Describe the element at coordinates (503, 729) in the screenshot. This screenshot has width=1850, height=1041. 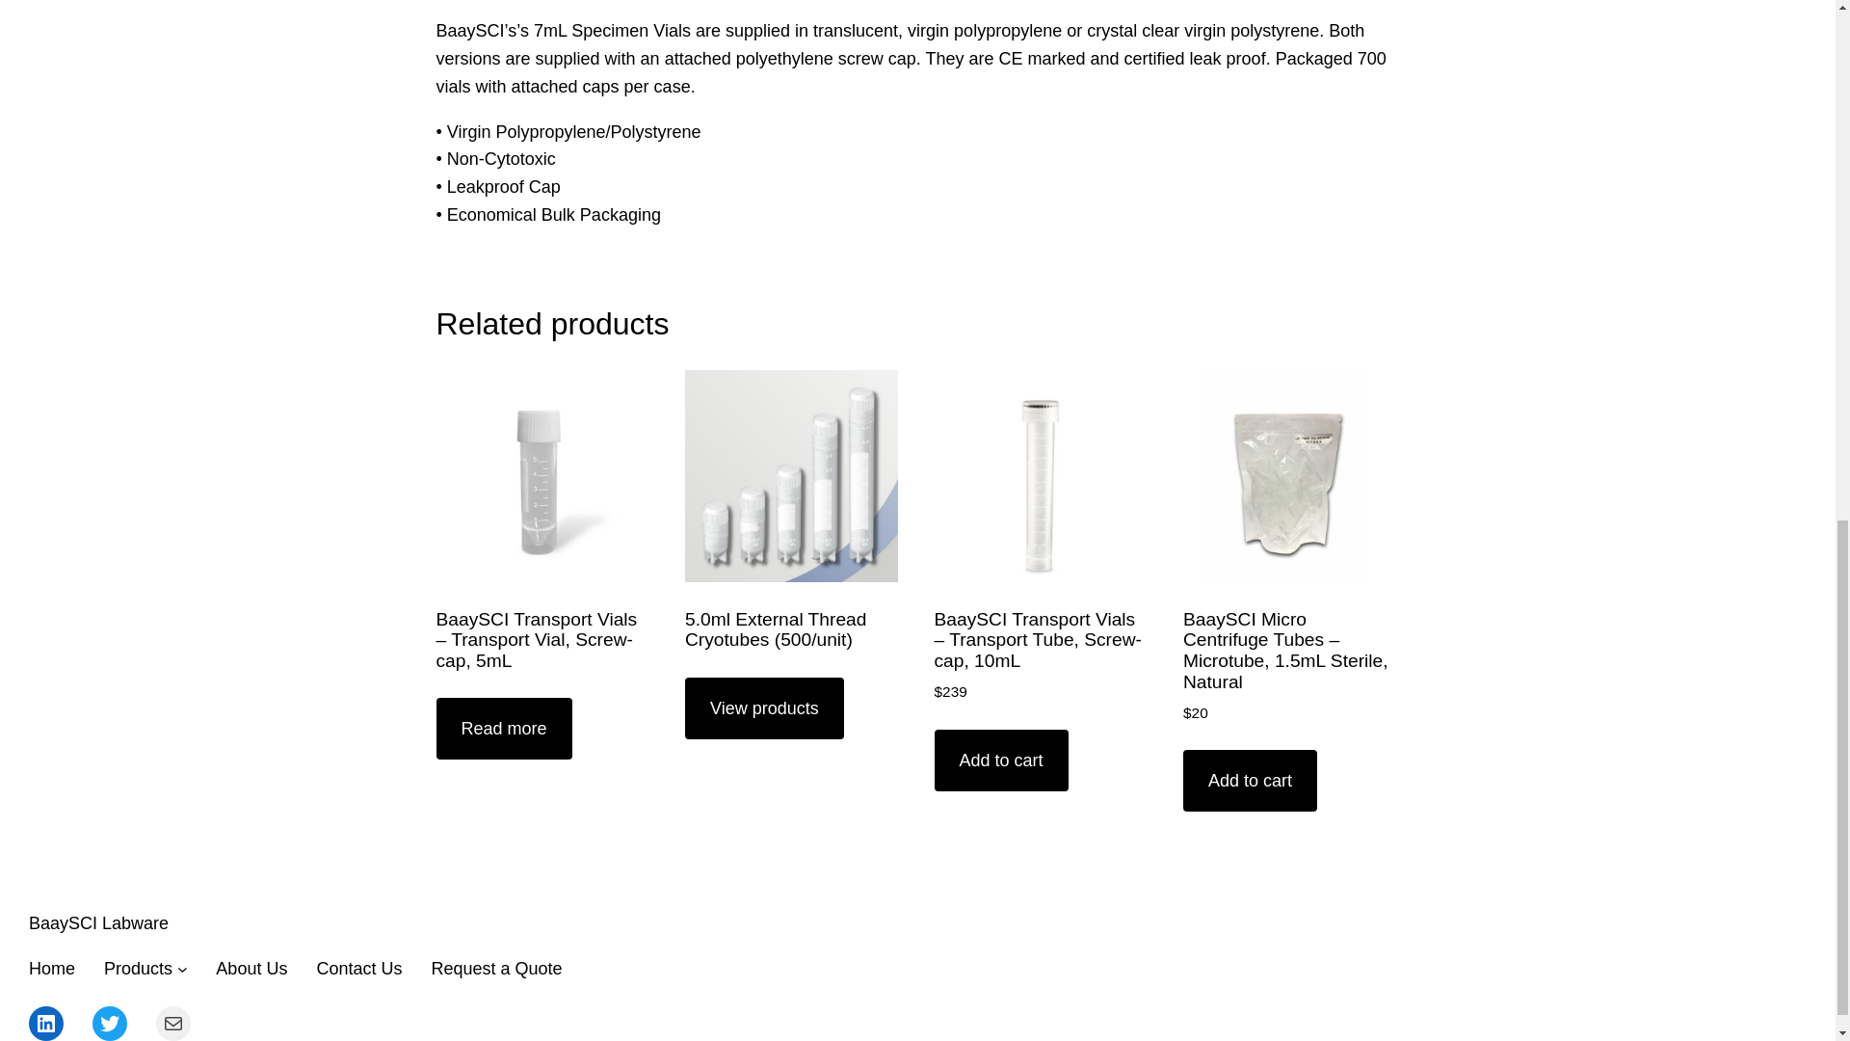
I see `Read more` at that location.